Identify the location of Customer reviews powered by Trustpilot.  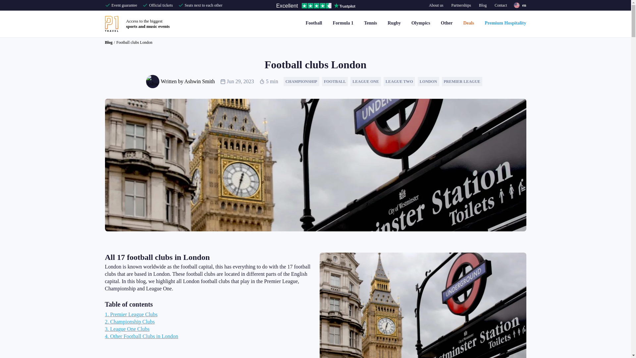
(343, 23).